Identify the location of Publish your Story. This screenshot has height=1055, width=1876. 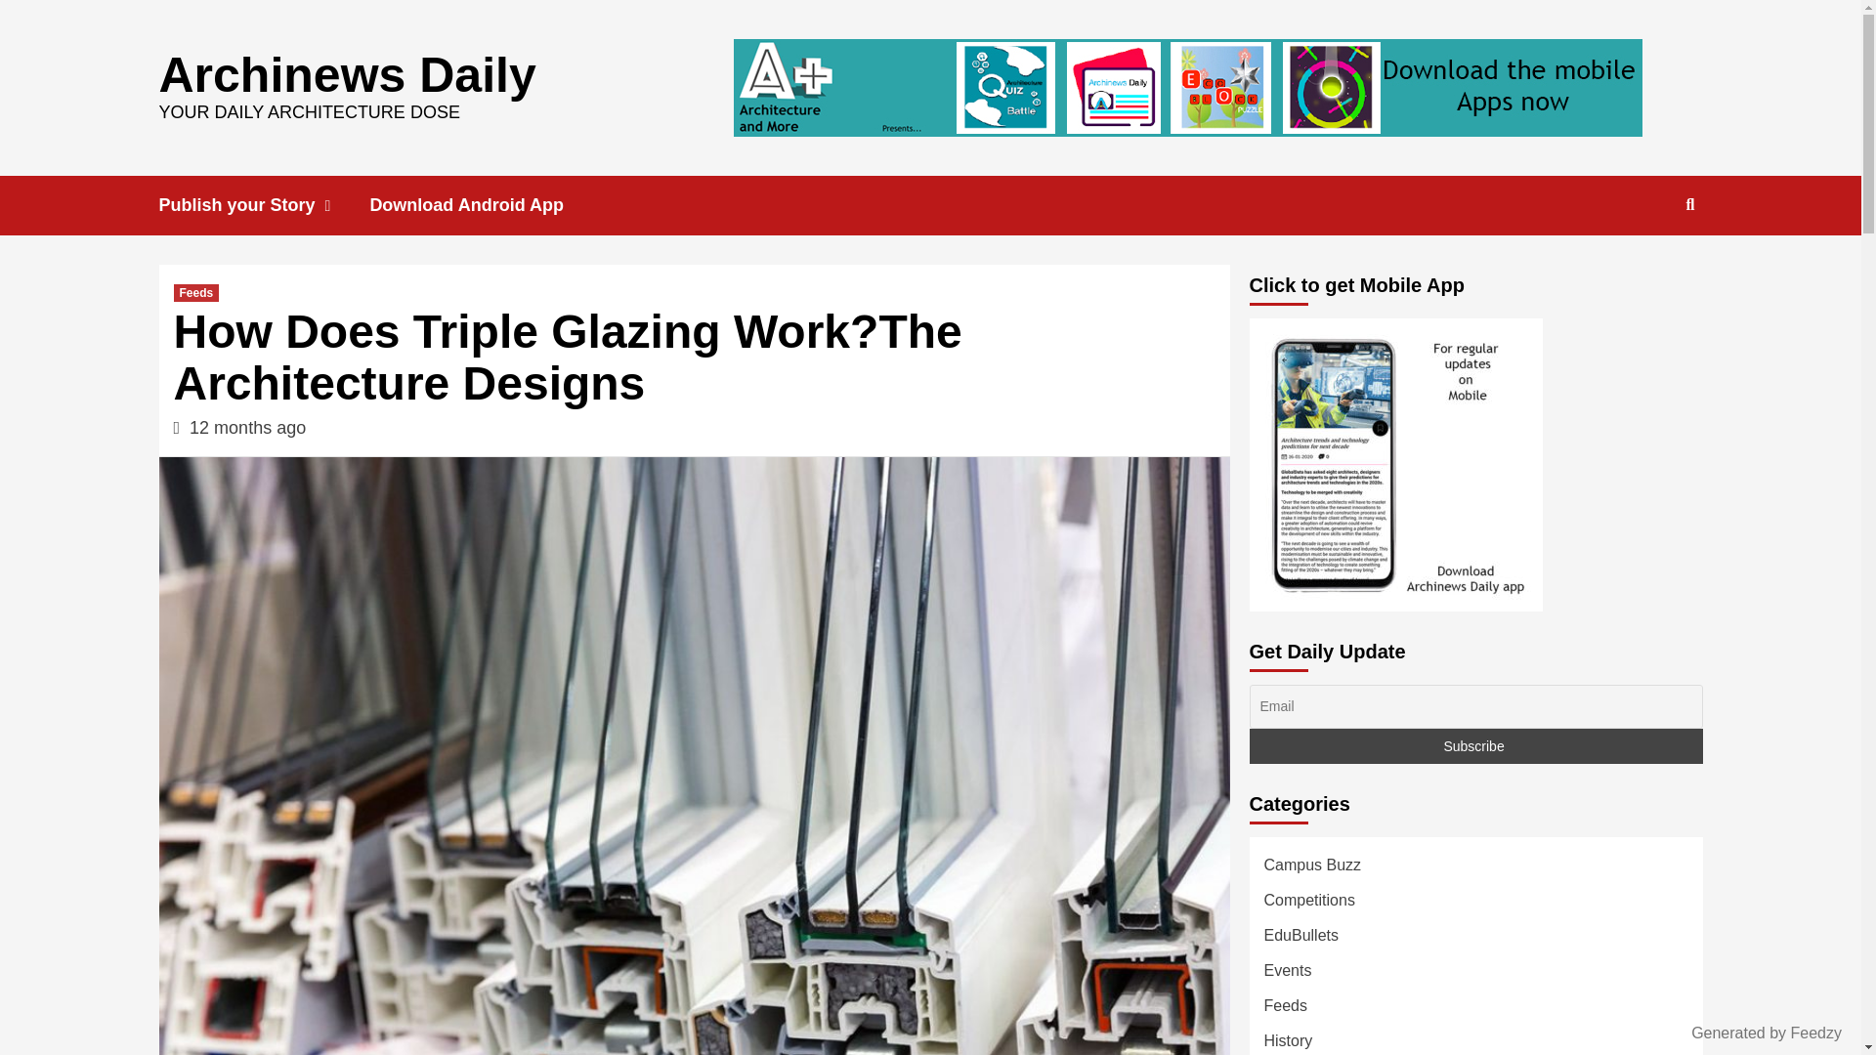
(264, 205).